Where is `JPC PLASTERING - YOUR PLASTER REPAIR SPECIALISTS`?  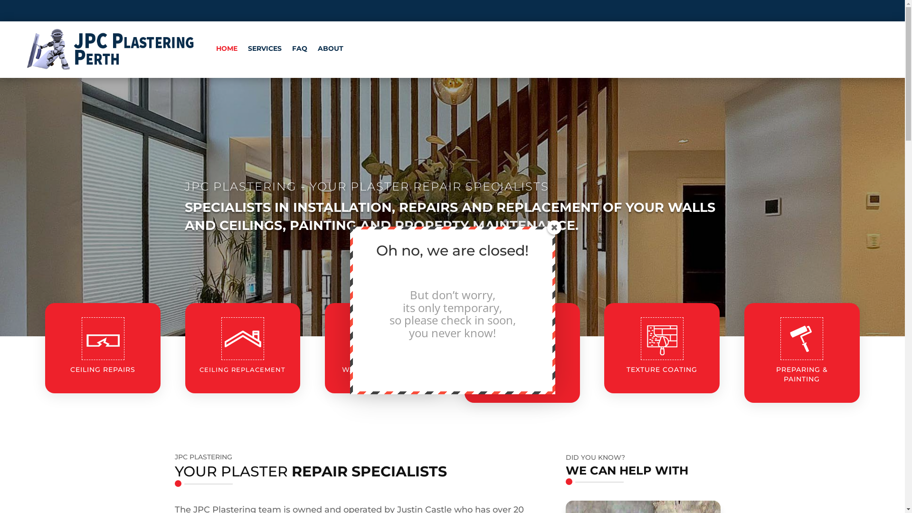 JPC PLASTERING - YOUR PLASTER REPAIR SPECIALISTS is located at coordinates (367, 186).